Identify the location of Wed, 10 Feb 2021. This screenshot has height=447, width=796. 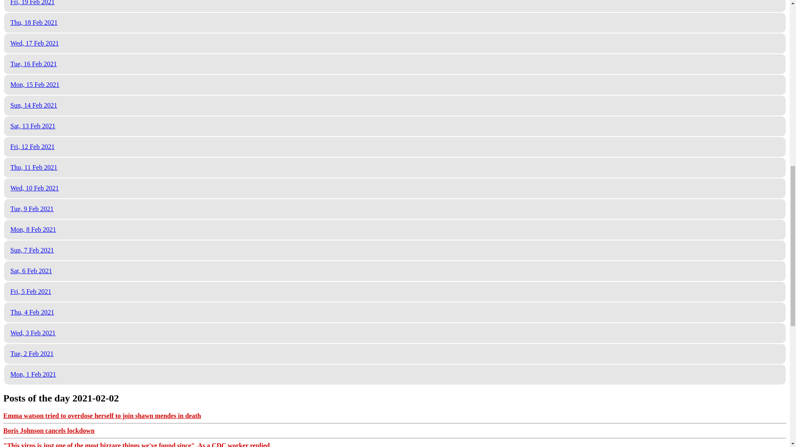
(34, 188).